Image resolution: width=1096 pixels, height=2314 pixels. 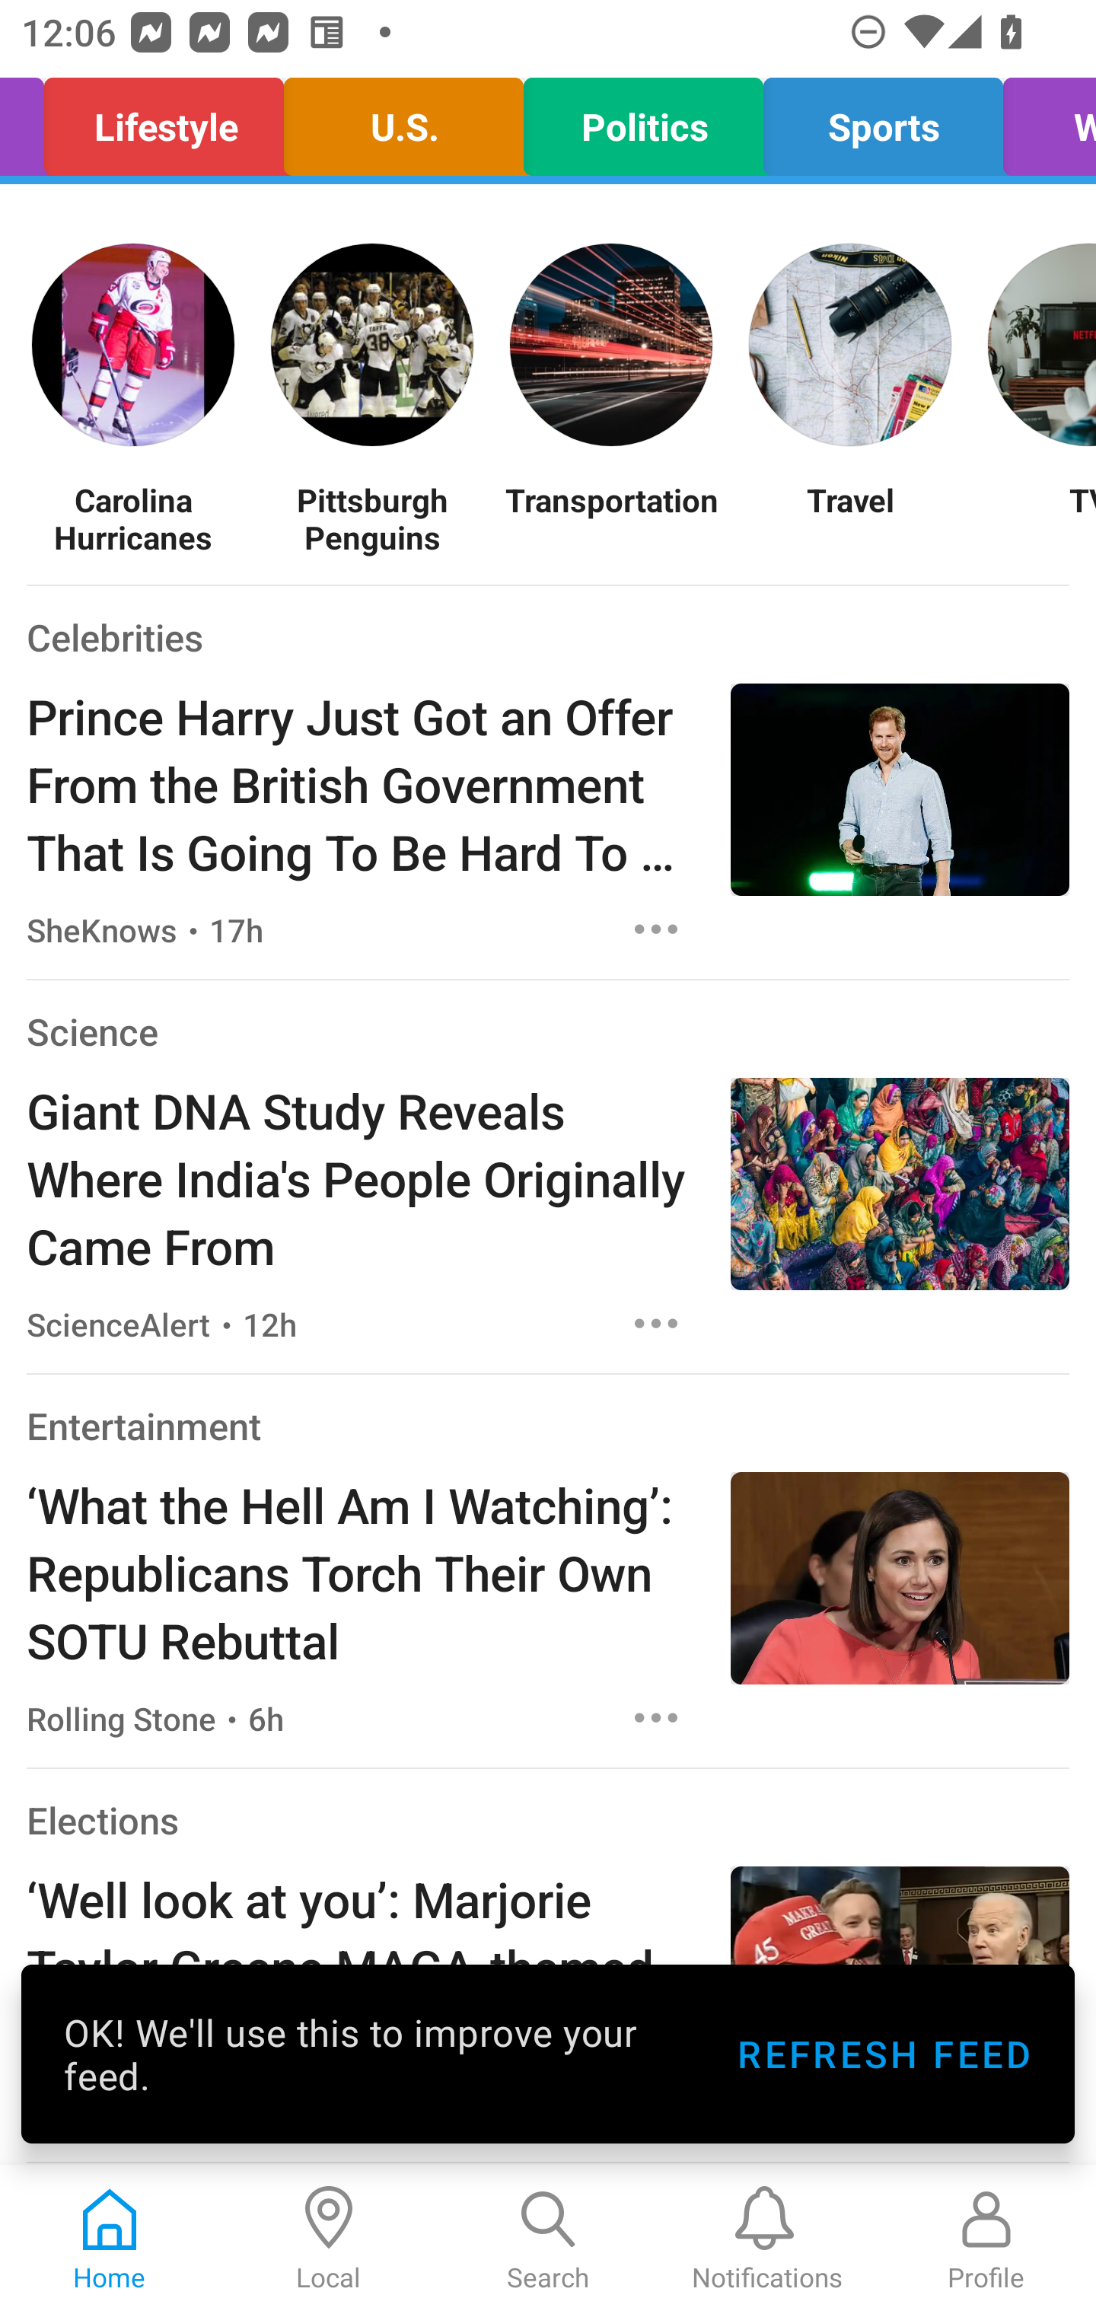 I want to click on Carolina Hurricanes, so click(x=132, y=518).